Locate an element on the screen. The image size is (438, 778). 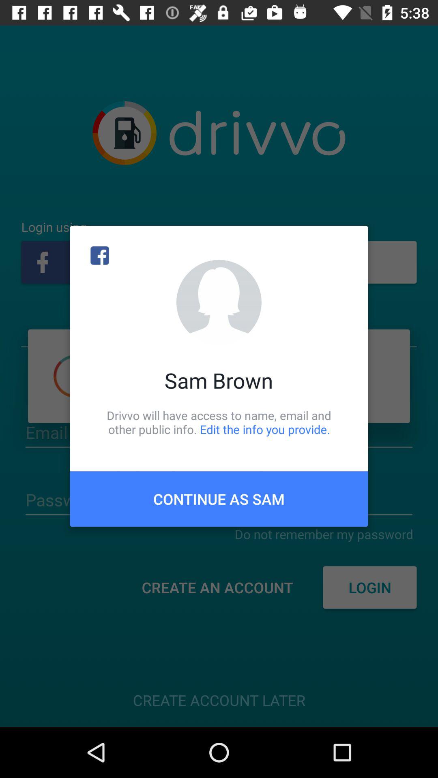
turn off icon above continue as sam item is located at coordinates (219, 422).